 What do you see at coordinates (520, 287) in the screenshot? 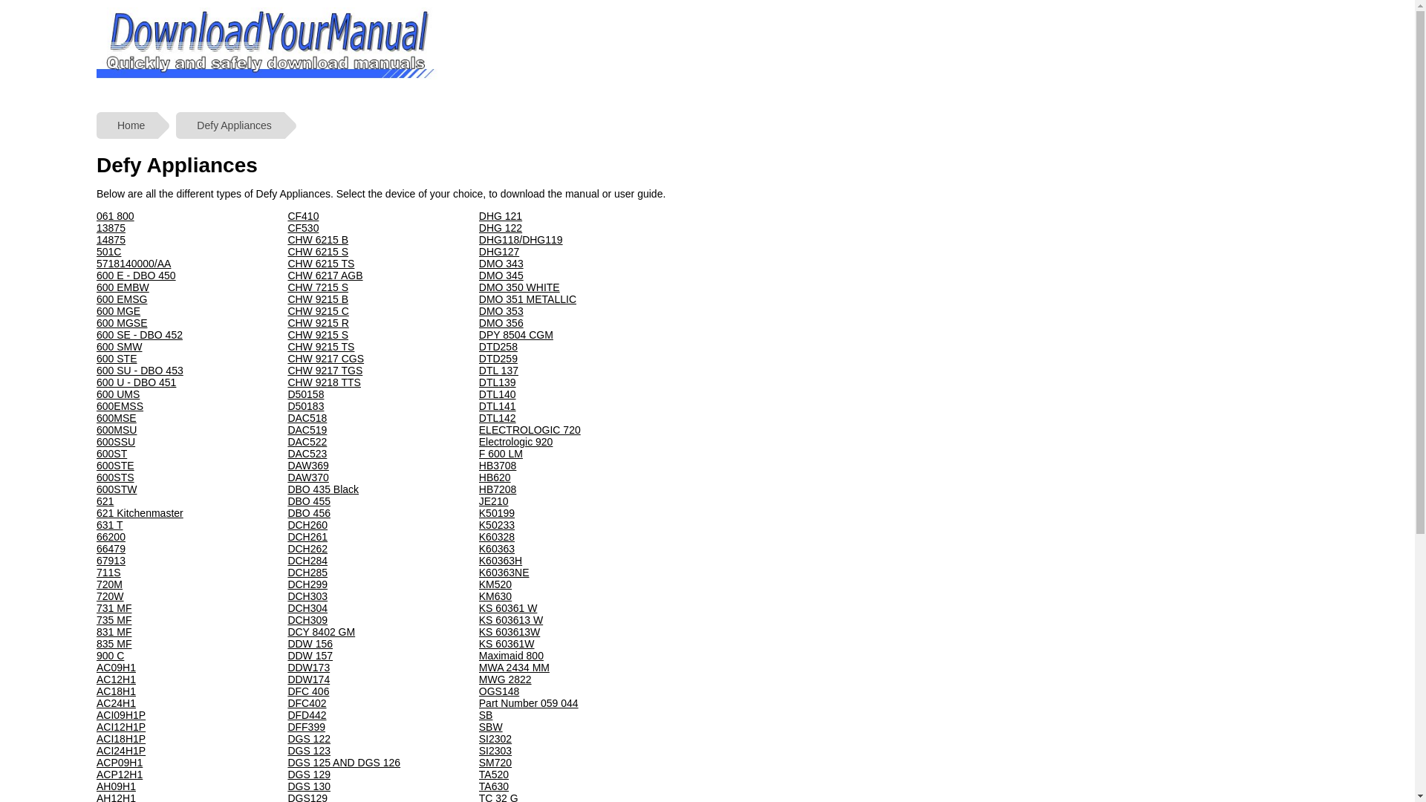
I see `DMO 350 WHITE` at bounding box center [520, 287].